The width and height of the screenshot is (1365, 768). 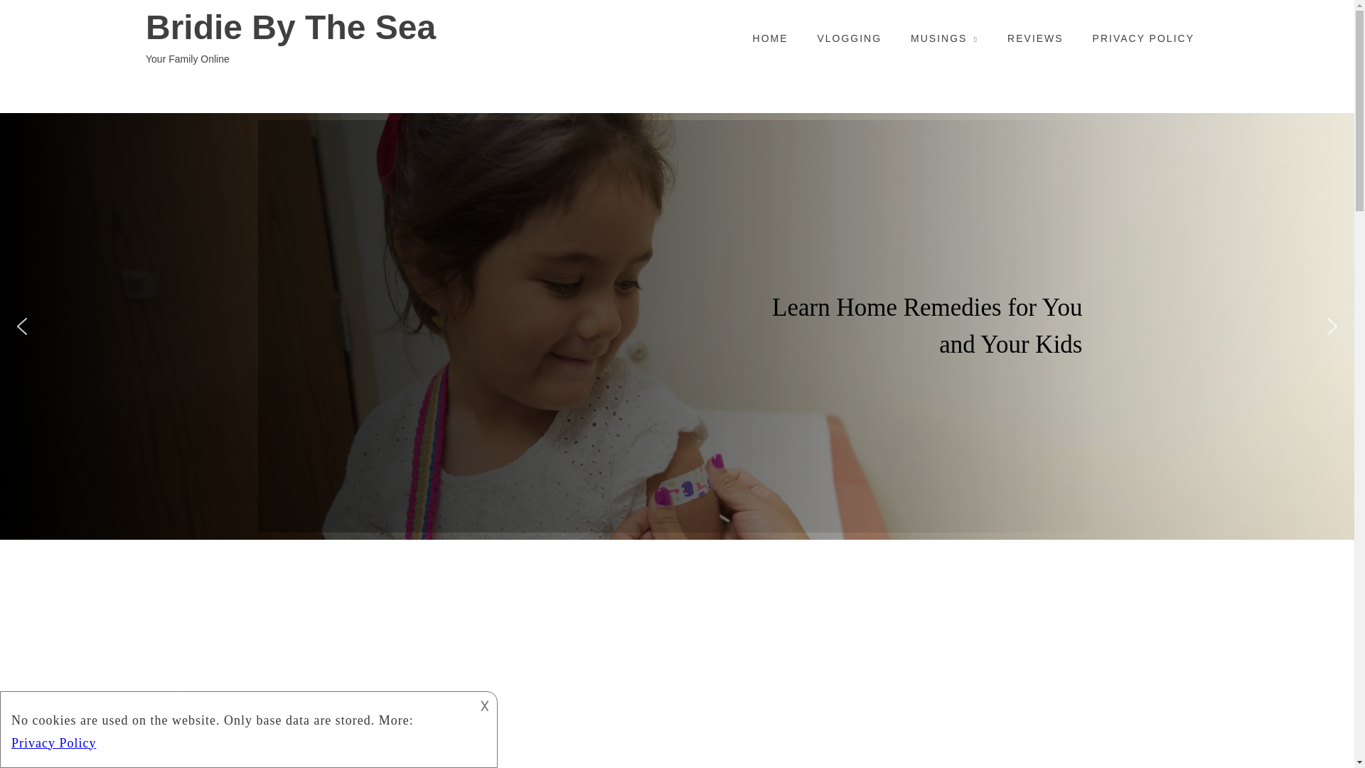 I want to click on PRIVACY POLICY, so click(x=1143, y=38).